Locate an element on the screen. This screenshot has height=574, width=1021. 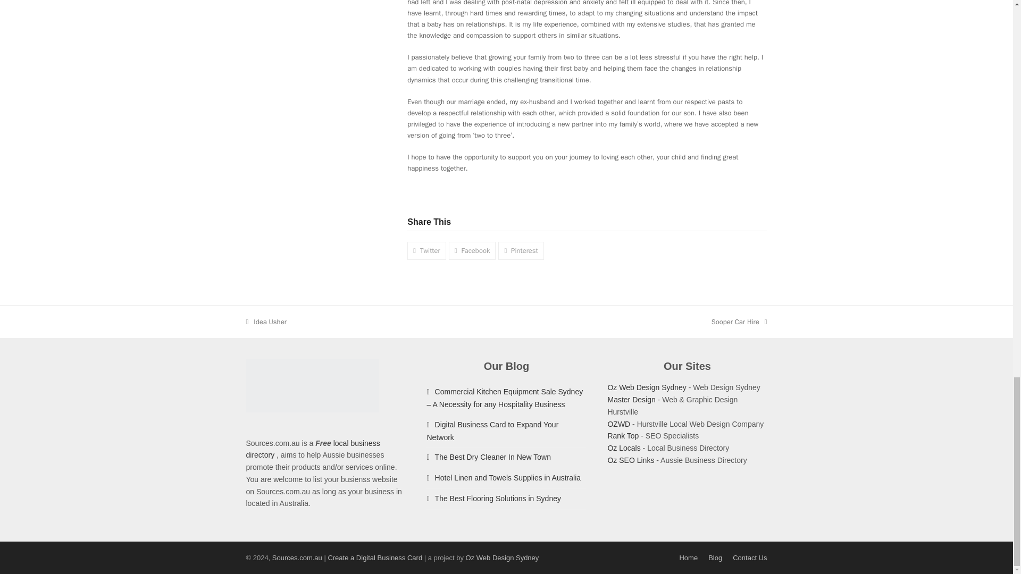
The Best Dry Cleaner In New Town is located at coordinates (489, 457).